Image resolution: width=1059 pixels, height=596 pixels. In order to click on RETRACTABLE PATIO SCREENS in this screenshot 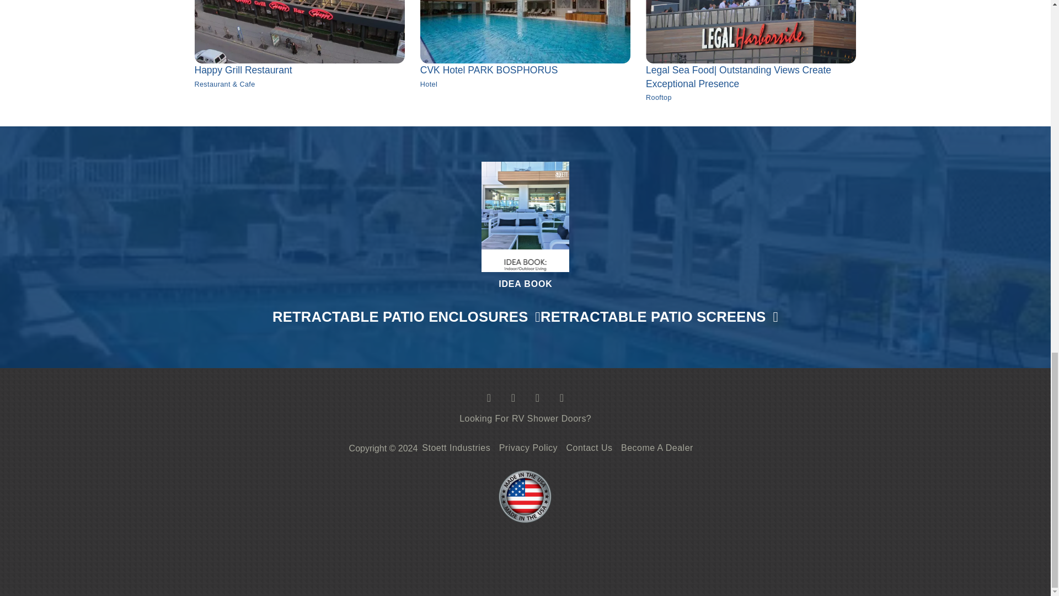, I will do `click(659, 317)`.